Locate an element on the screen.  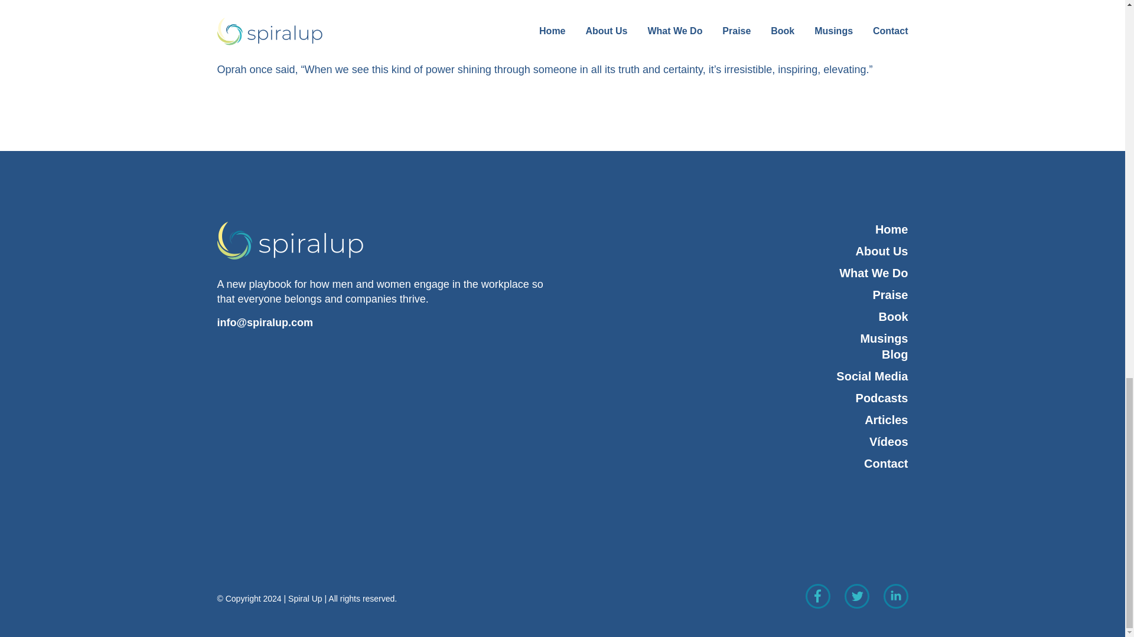
LinkedIn is located at coordinates (895, 596).